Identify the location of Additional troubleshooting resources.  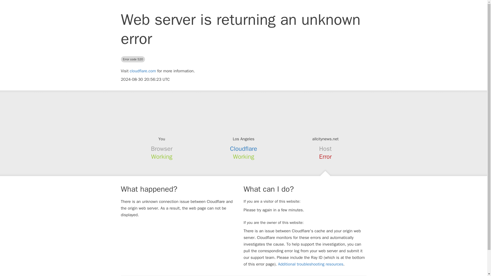
(310, 264).